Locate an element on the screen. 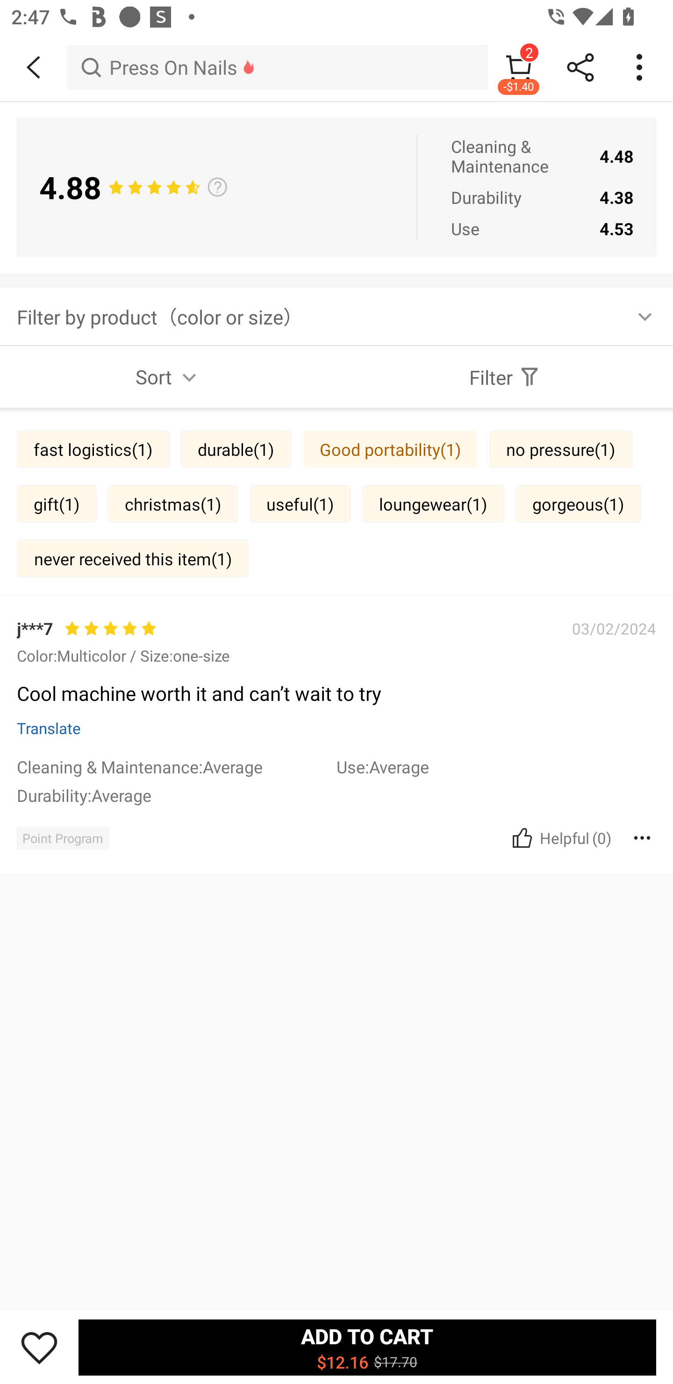  Translate is located at coordinates (49, 728).